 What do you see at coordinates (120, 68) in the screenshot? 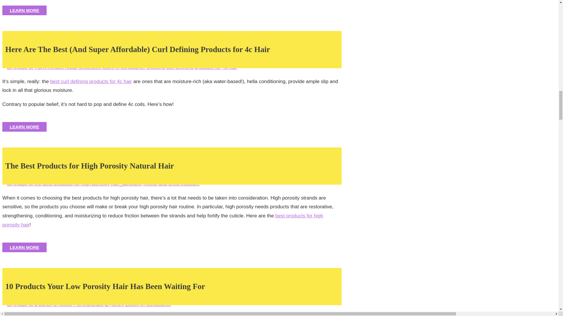
I see `best curl defining products for 4c hair` at bounding box center [120, 68].